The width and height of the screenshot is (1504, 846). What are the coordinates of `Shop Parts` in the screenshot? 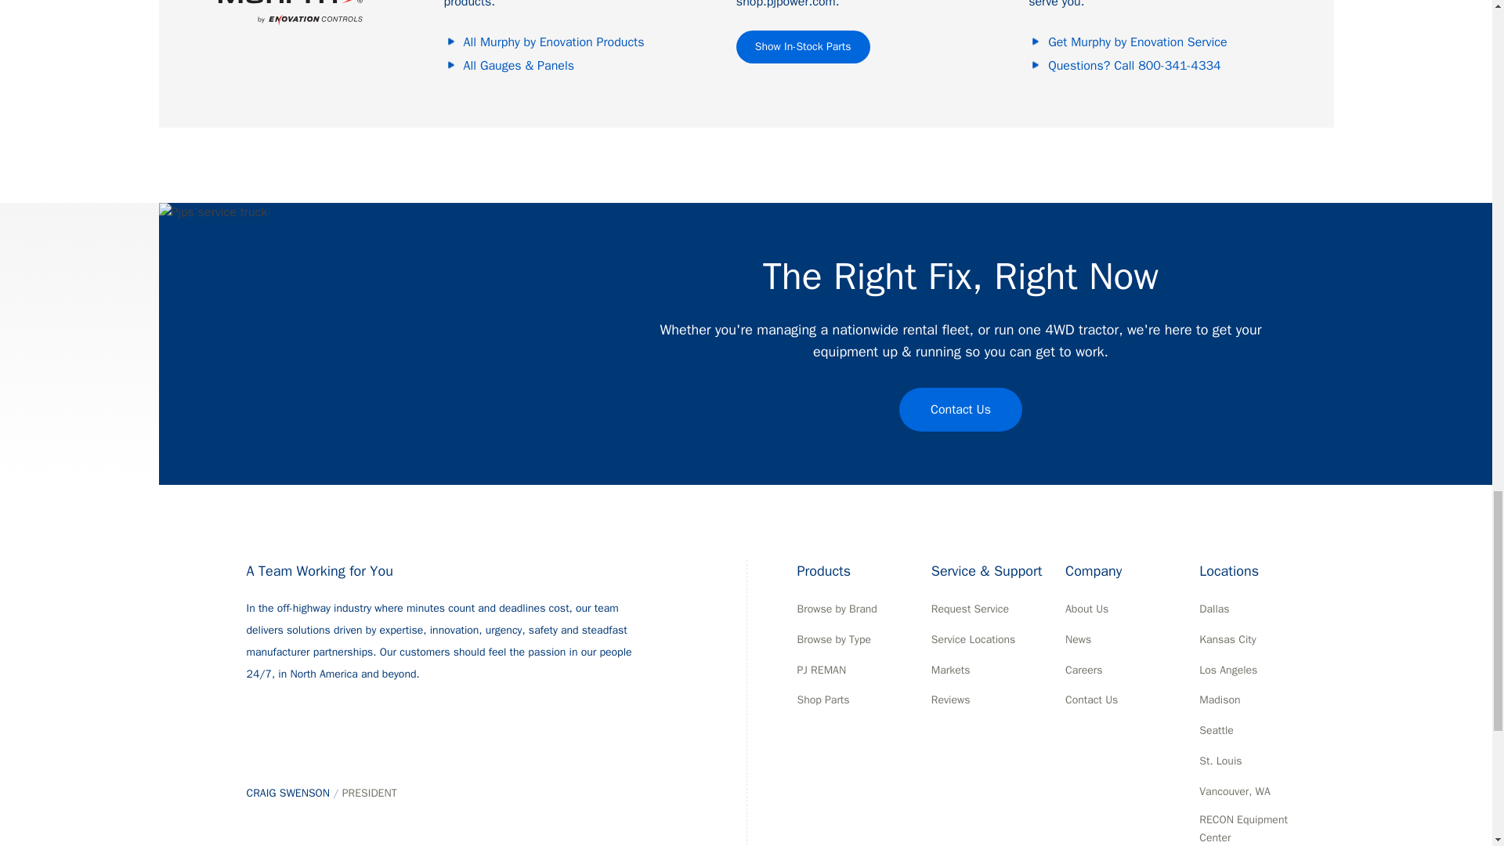 It's located at (822, 700).